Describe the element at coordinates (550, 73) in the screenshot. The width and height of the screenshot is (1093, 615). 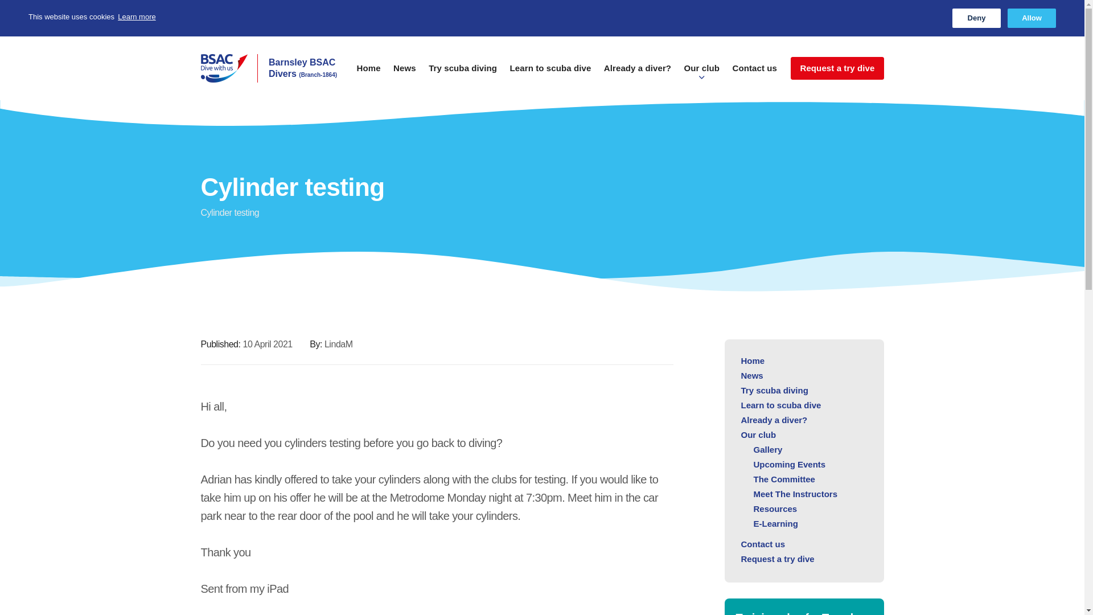
I see `Learn to scuba dive` at that location.